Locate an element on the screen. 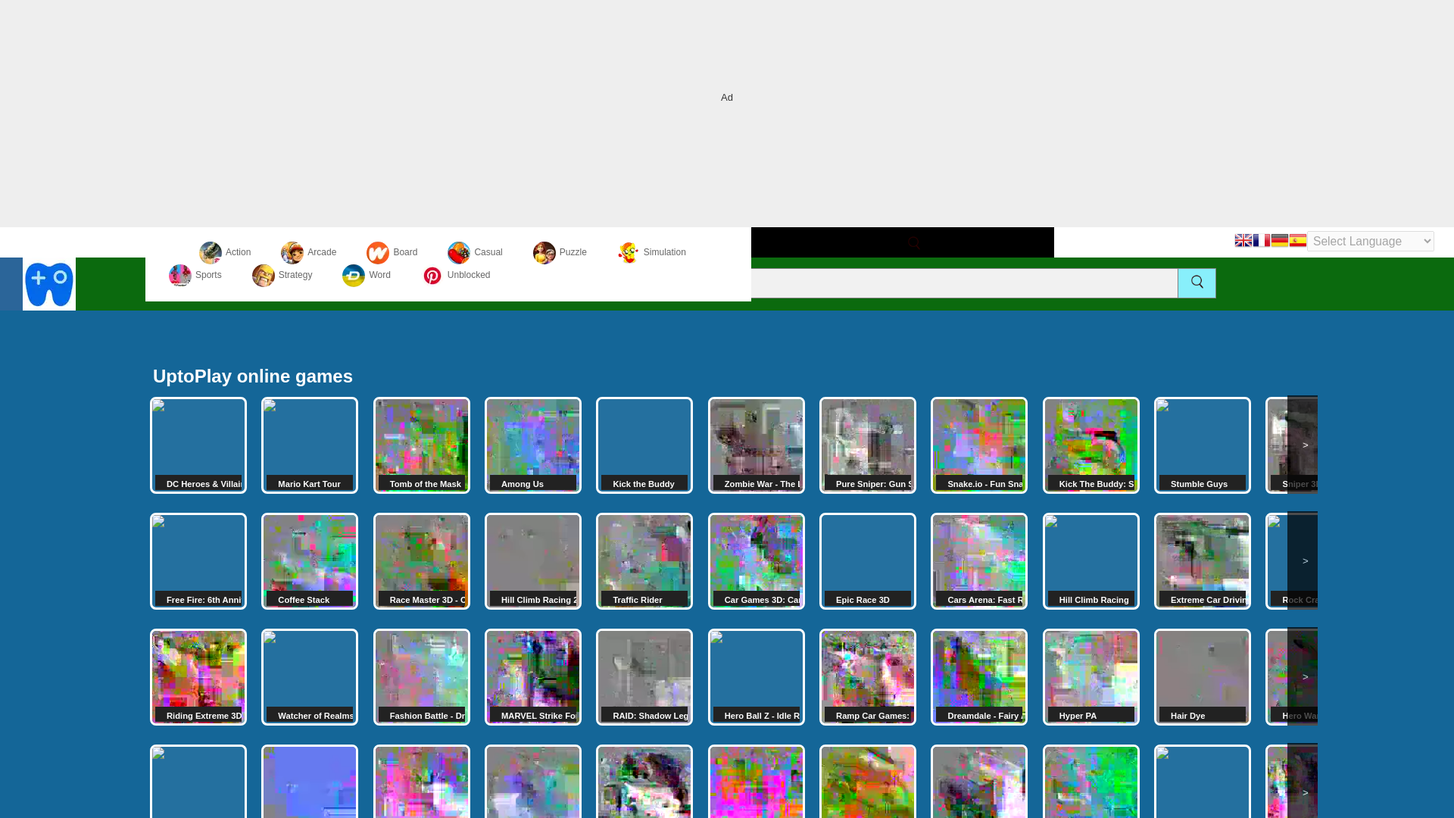 This screenshot has height=818, width=1454. Cars Arena: Fast Race 3D is located at coordinates (978, 560).